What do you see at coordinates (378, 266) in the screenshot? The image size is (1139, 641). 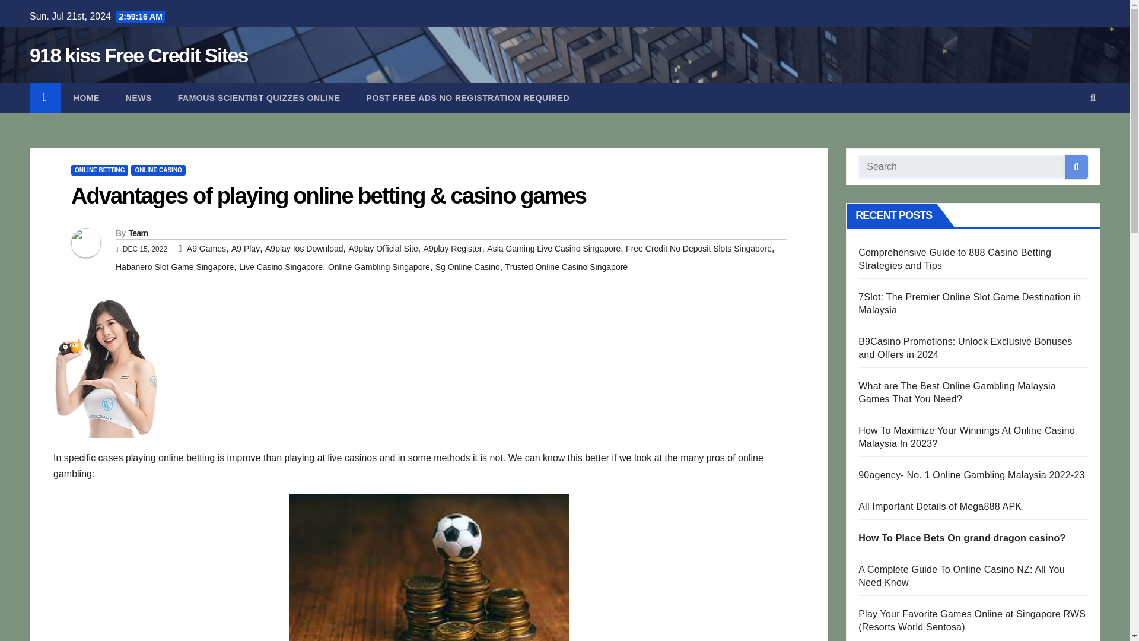 I see `Online Gambling Singapore` at bounding box center [378, 266].